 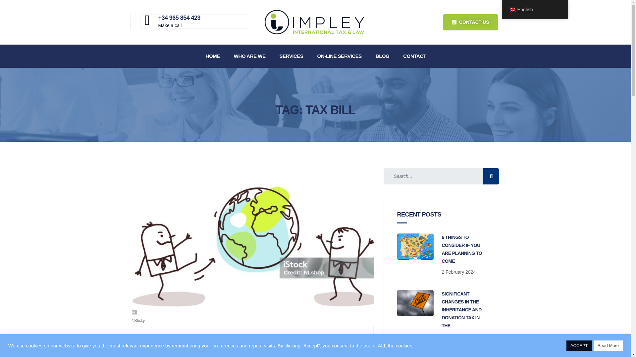 What do you see at coordinates (237, 356) in the screenshot?
I see `DOUBLE TAXATION AGREEMENT` at bounding box center [237, 356].